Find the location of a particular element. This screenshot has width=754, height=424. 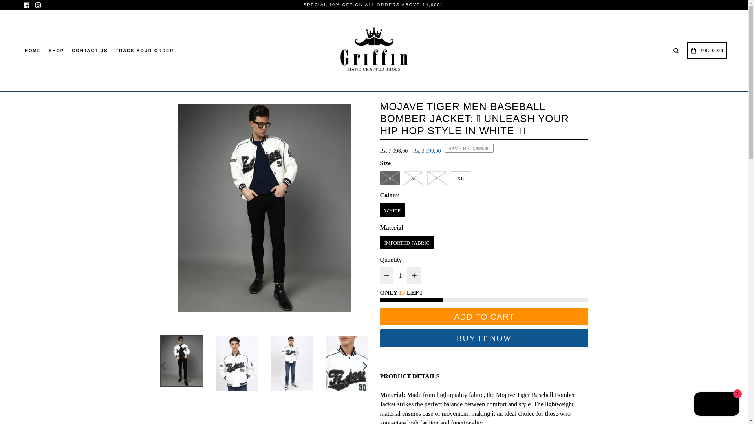

Shopify online store chat is located at coordinates (707, 50).